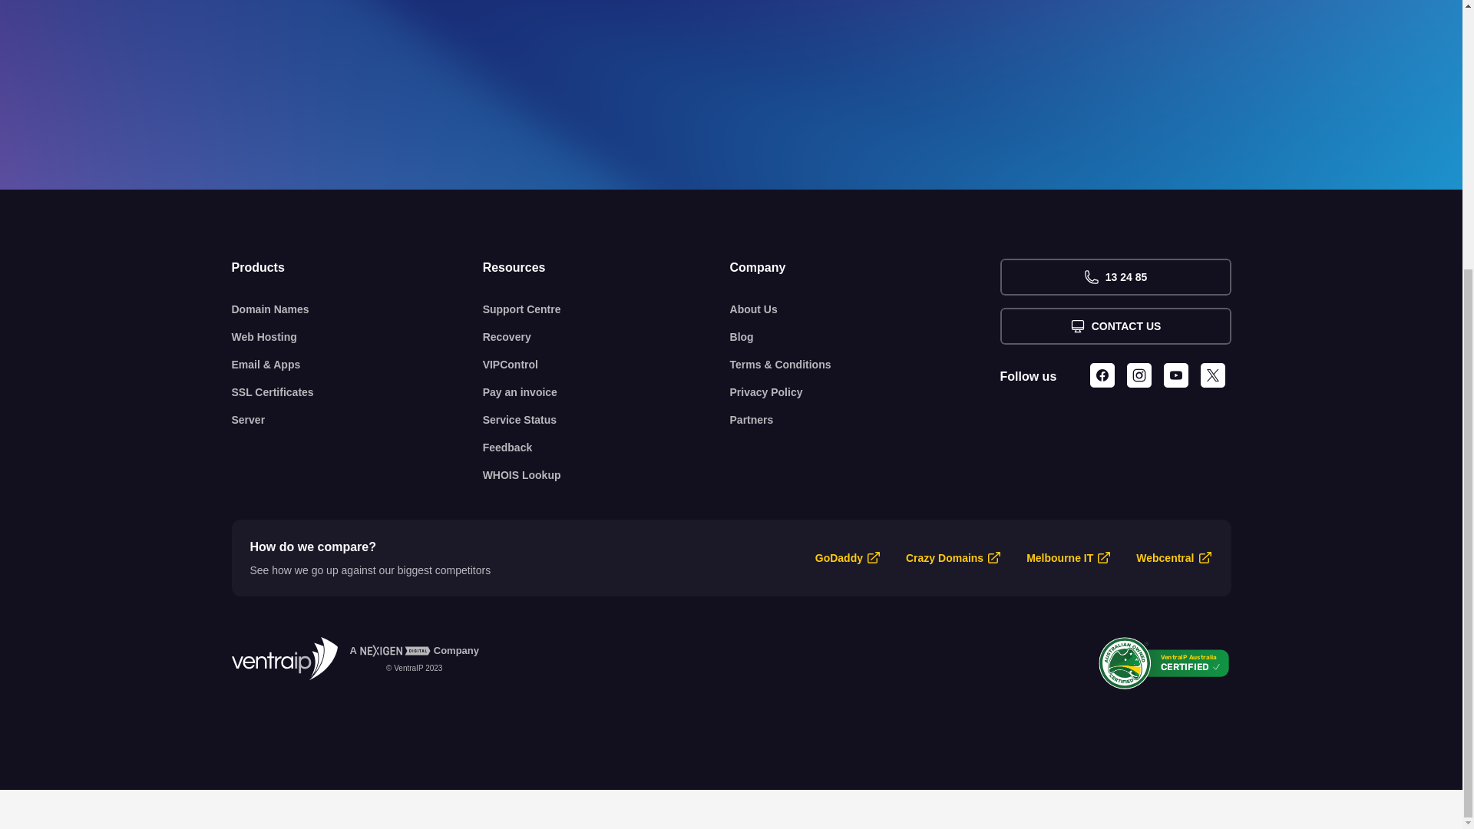 The image size is (1474, 829). I want to click on Melbourne IT, so click(1059, 557).